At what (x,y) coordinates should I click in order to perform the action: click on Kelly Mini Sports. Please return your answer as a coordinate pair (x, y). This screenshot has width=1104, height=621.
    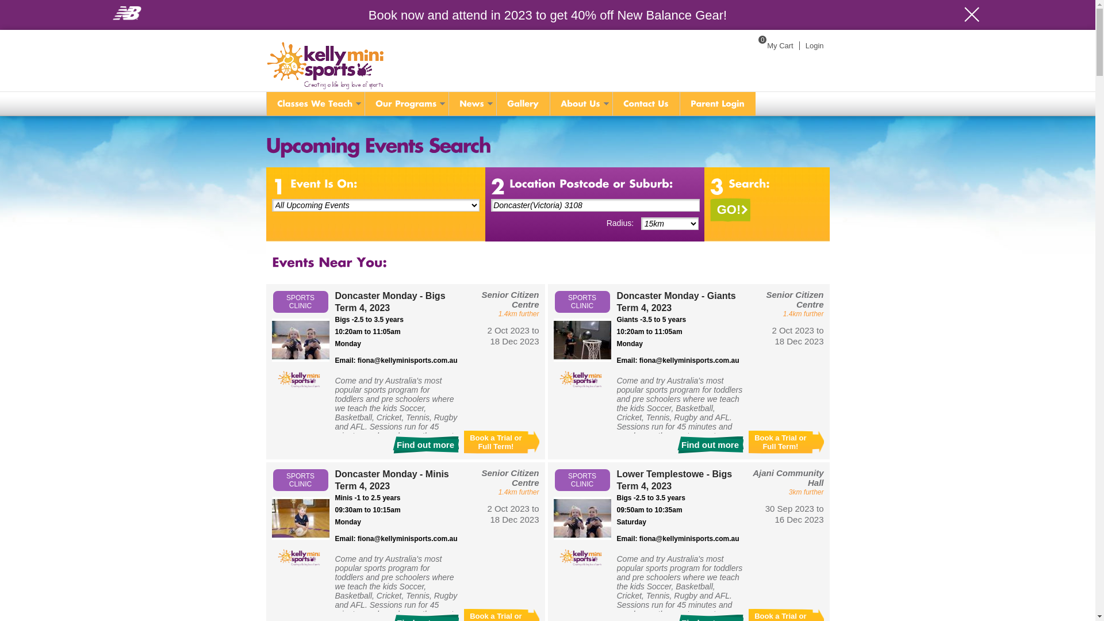
    Looking at the image, I should click on (582, 379).